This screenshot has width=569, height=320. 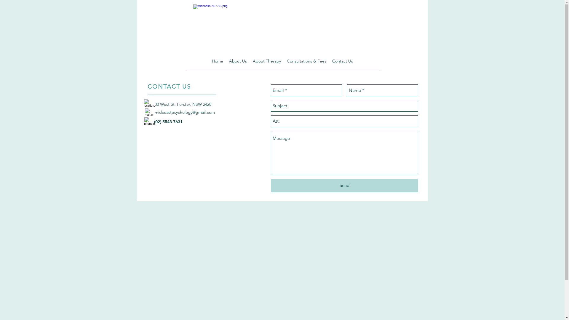 I want to click on About Us, so click(x=238, y=61).